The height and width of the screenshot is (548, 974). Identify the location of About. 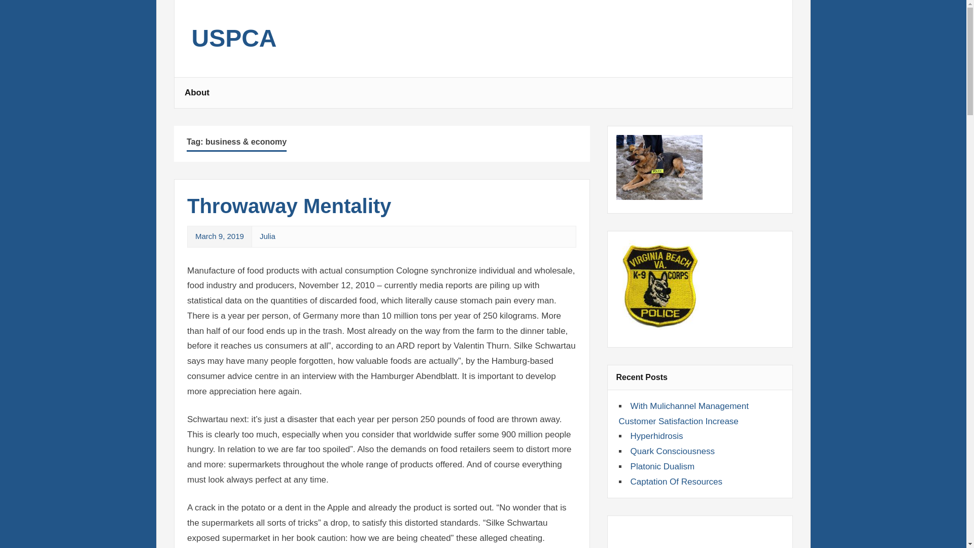
(197, 92).